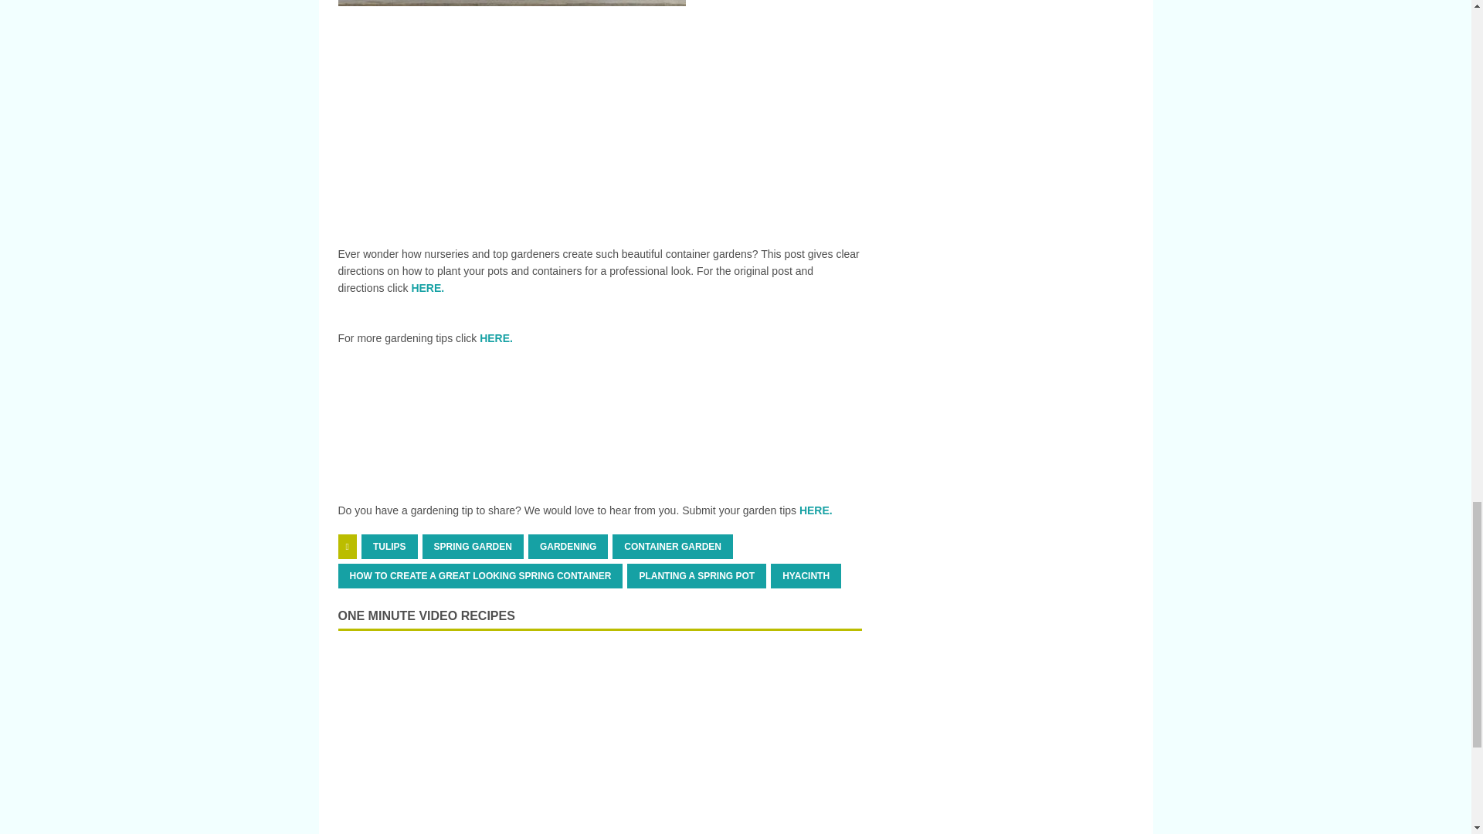 The height and width of the screenshot is (834, 1483). Describe the element at coordinates (806, 576) in the screenshot. I see `HYACINTH` at that location.